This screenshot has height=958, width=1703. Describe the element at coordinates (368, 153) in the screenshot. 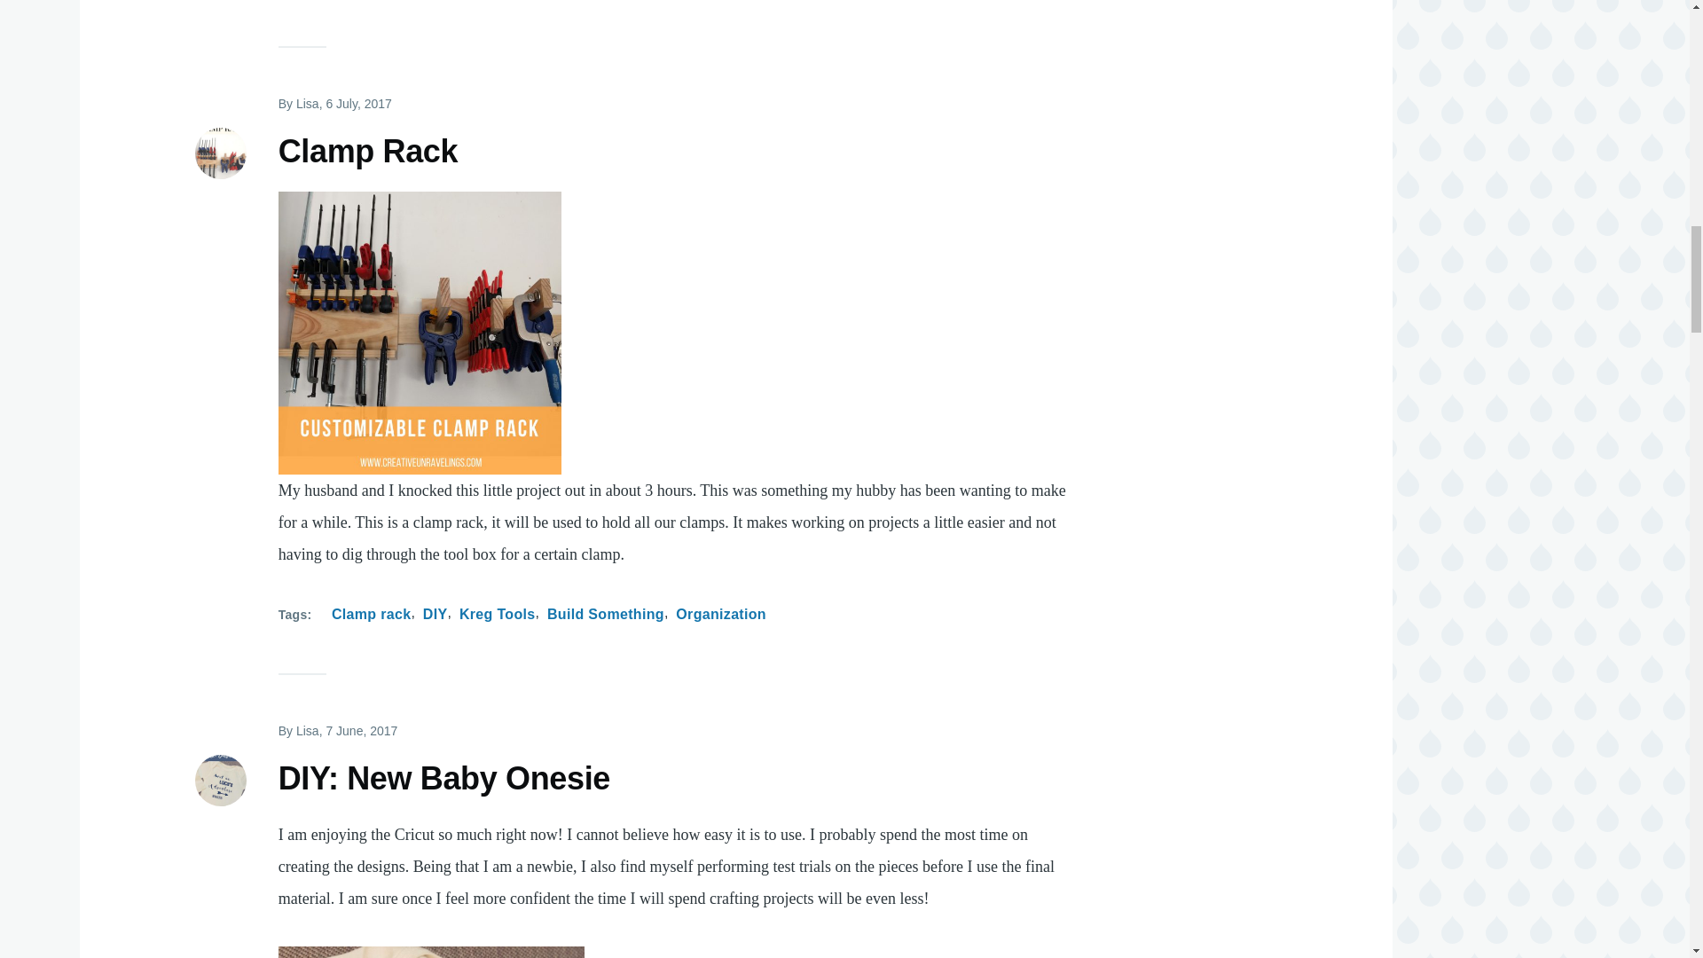

I see `Clamp Rack` at that location.